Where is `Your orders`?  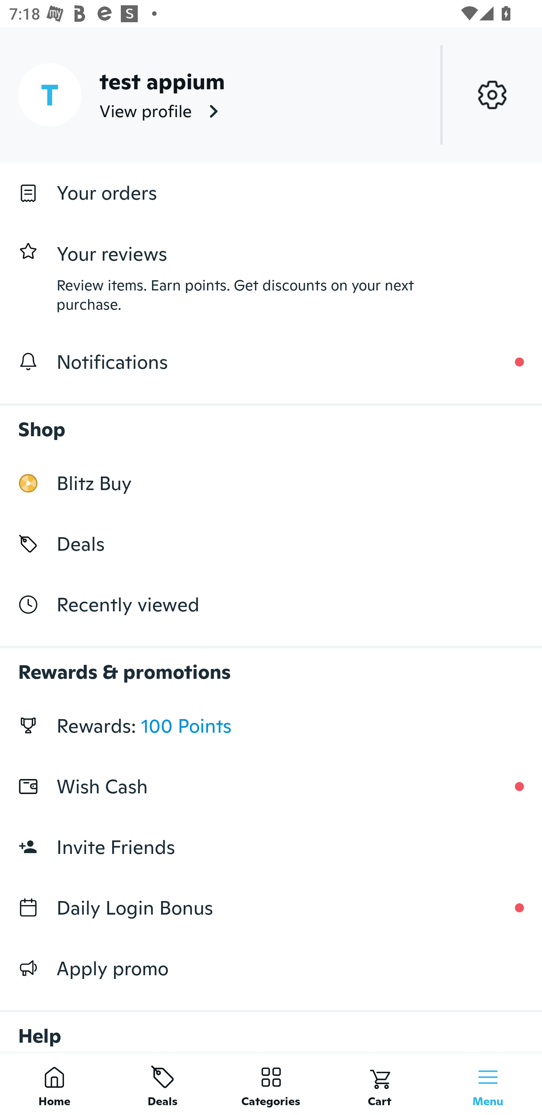
Your orders is located at coordinates (271, 193).